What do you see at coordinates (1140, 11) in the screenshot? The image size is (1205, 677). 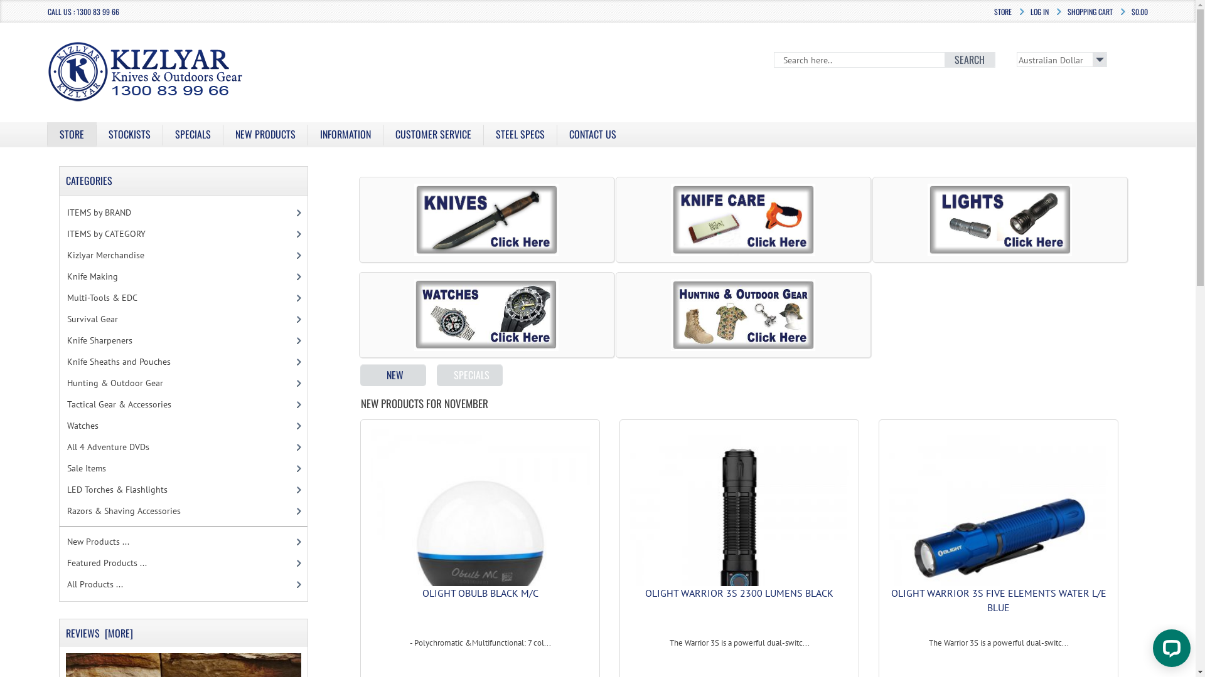 I see `$0.00` at bounding box center [1140, 11].